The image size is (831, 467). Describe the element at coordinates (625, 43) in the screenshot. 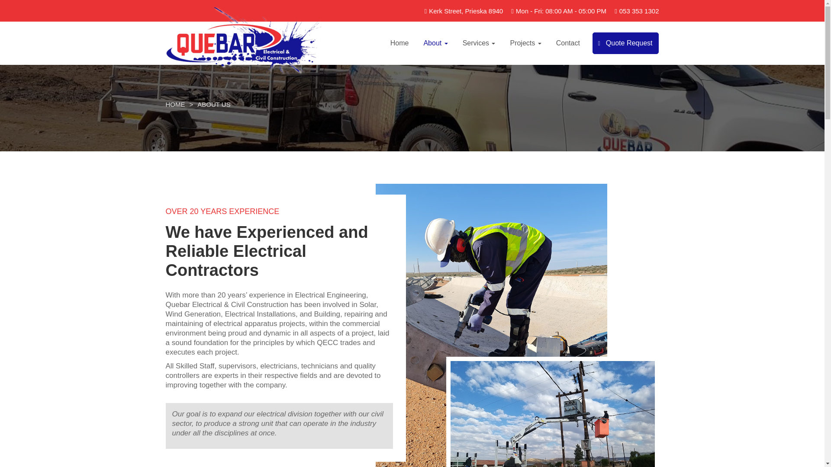

I see `Quote Request` at that location.